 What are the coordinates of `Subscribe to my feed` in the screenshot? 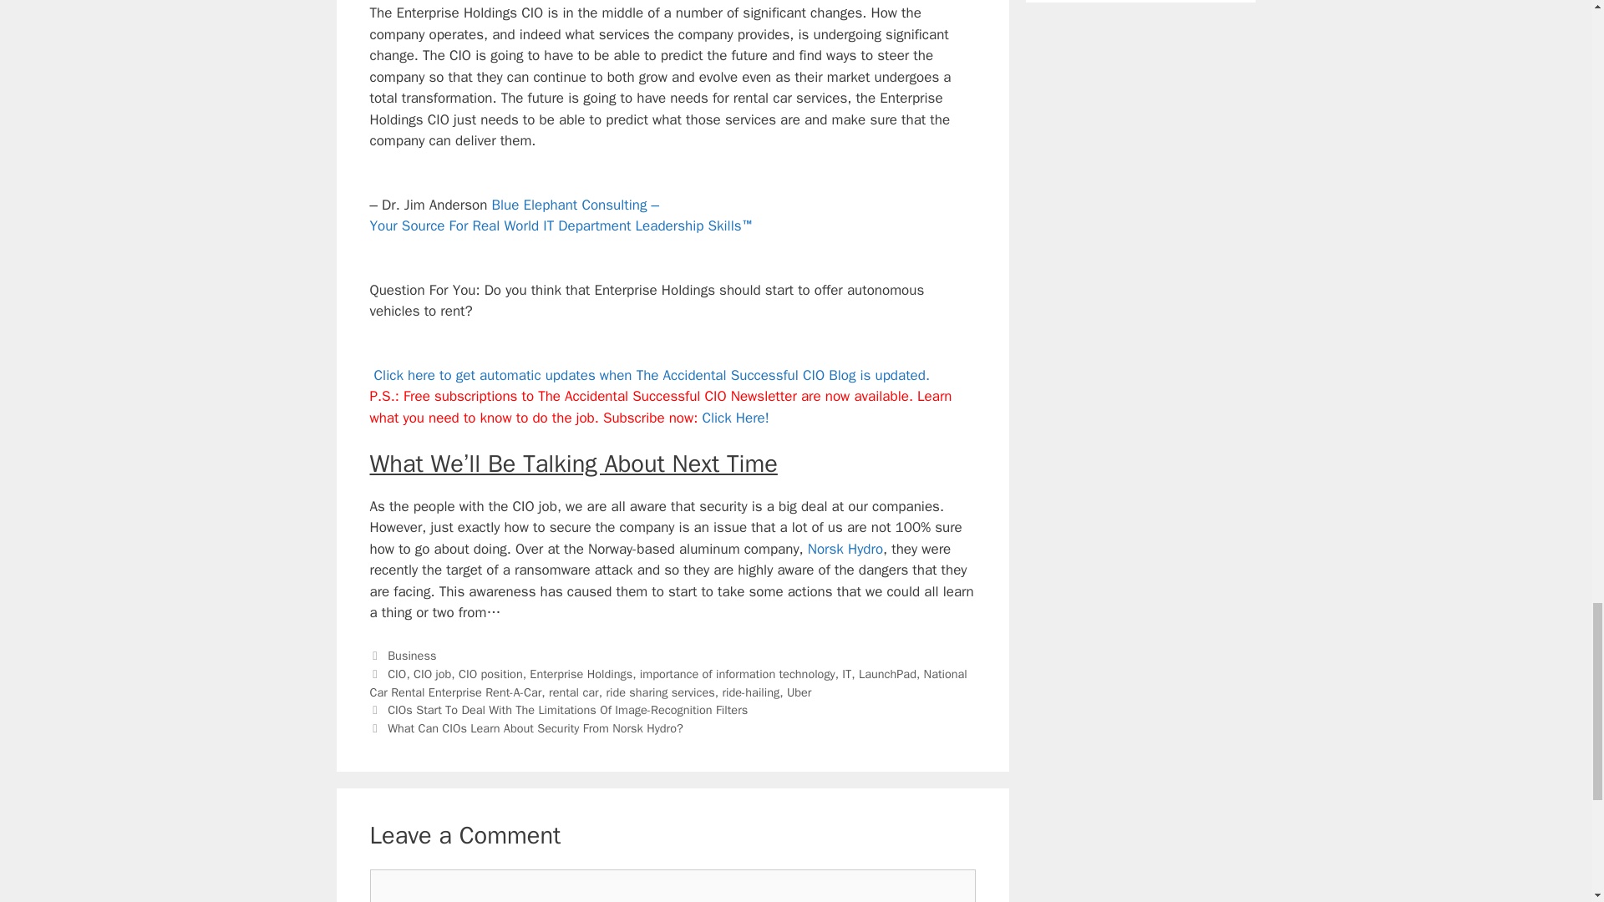 It's located at (649, 375).